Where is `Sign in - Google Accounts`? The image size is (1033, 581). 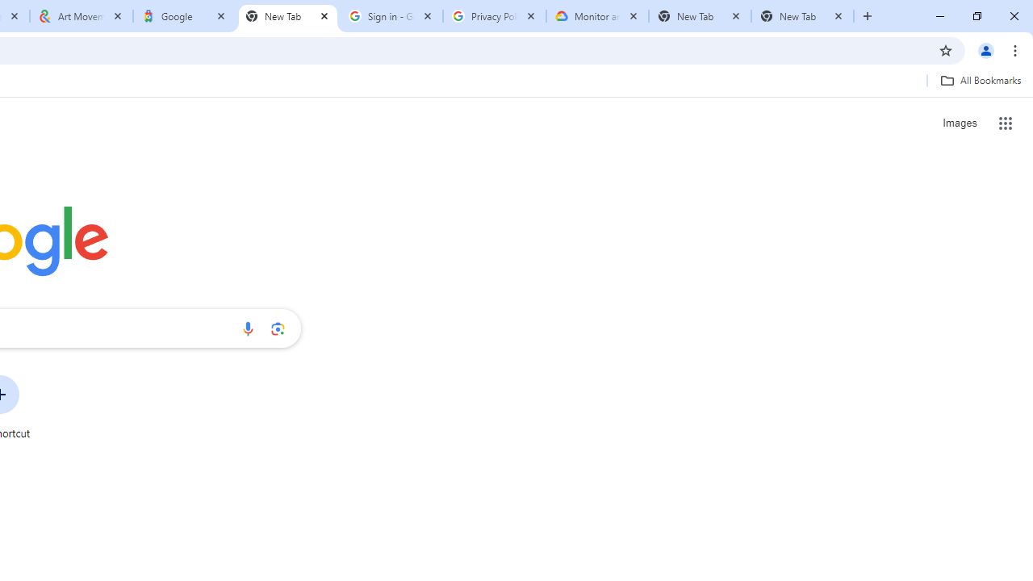
Sign in - Google Accounts is located at coordinates (391, 16).